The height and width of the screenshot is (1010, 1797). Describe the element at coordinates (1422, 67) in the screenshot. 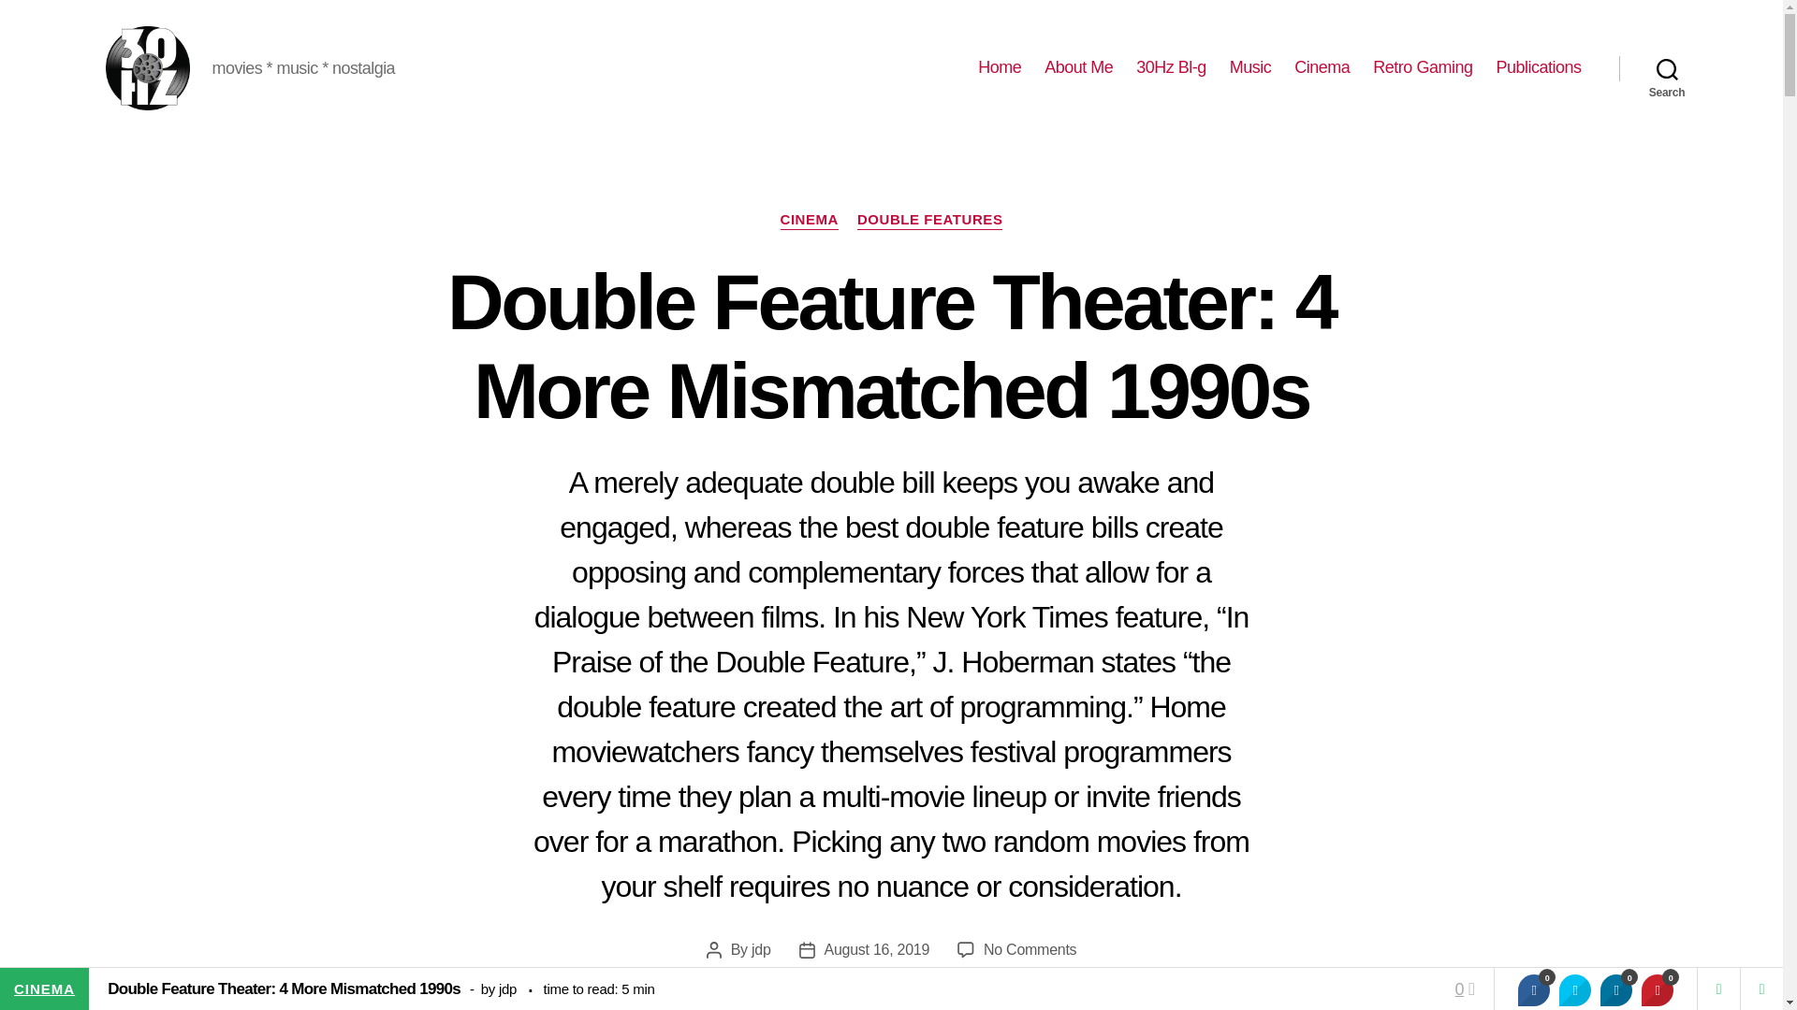

I see `Retro Gaming` at that location.